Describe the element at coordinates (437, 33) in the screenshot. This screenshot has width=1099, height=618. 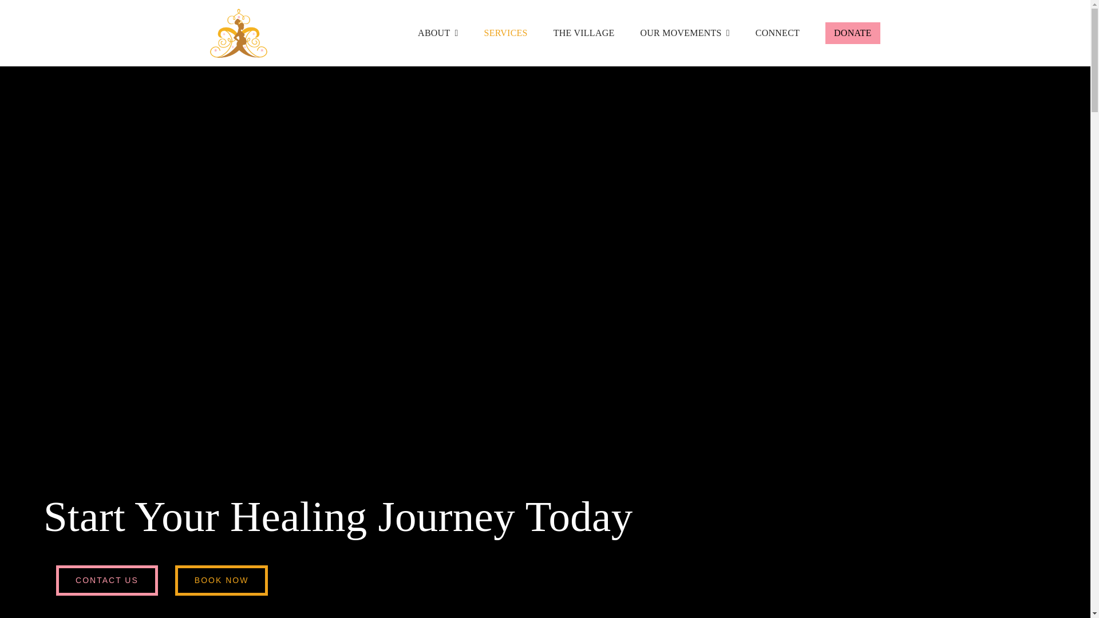
I see `ABOUT` at that location.